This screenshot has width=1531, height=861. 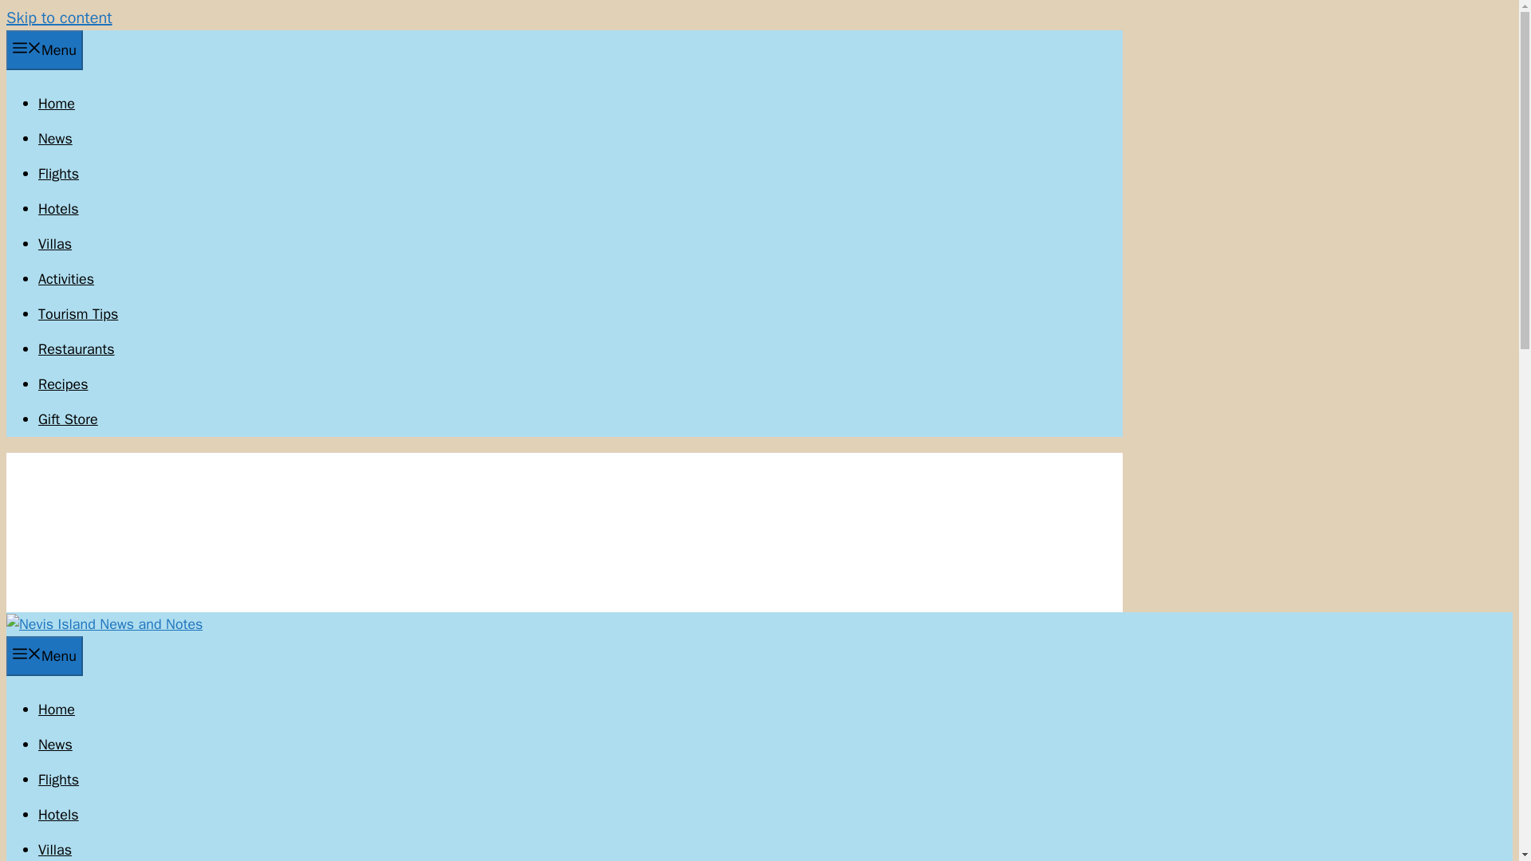 I want to click on Luxury Nevis Hotels, so click(x=59, y=209).